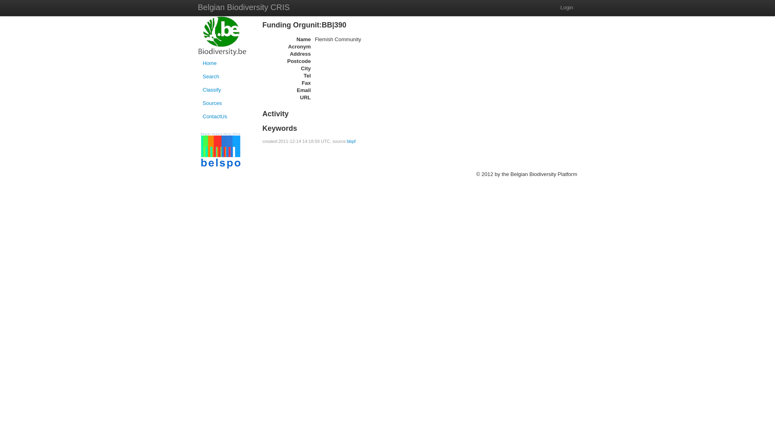  I want to click on Search, so click(226, 77).